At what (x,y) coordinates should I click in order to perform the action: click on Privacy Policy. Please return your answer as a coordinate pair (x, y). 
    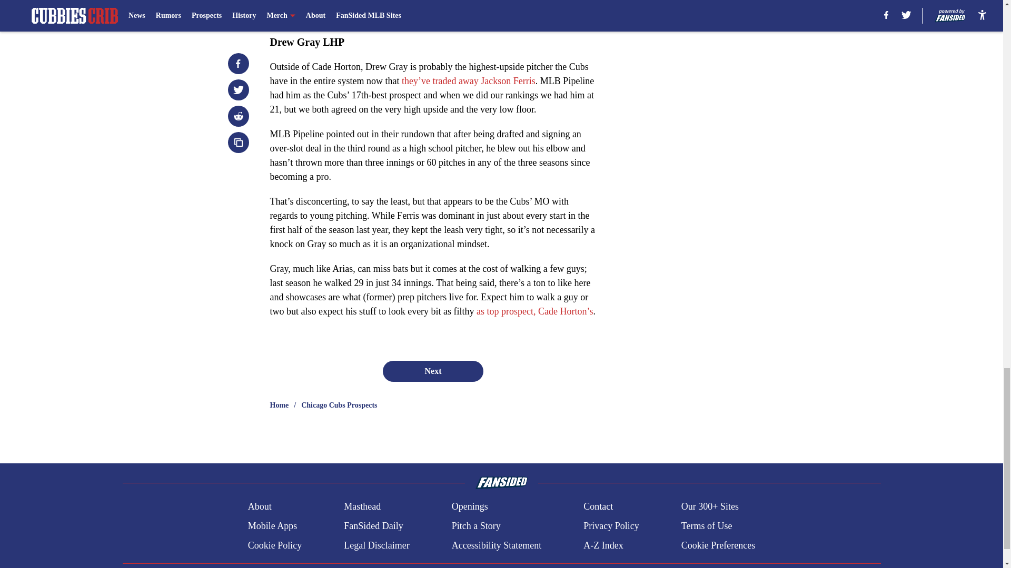
    Looking at the image, I should click on (611, 526).